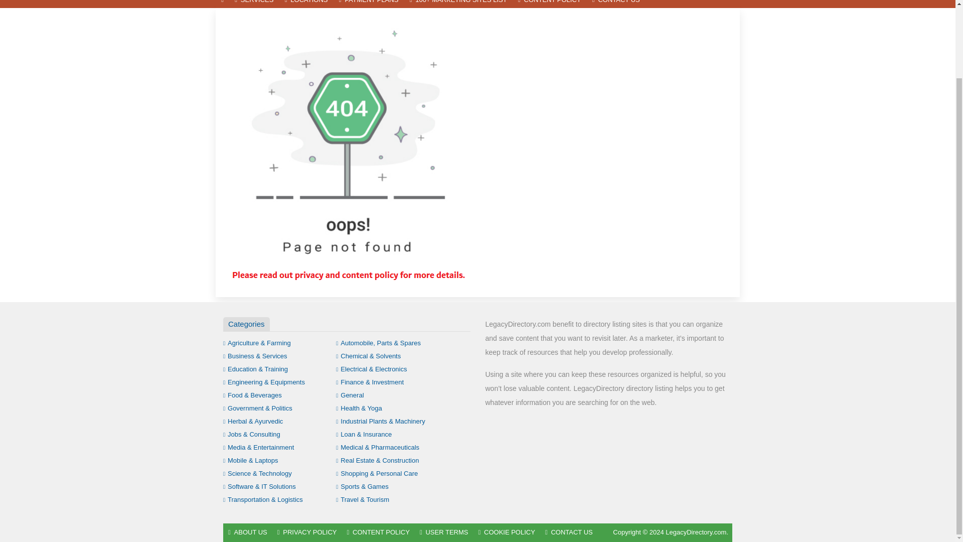 This screenshot has height=542, width=963. I want to click on CONTENT POLICY, so click(549, 4).